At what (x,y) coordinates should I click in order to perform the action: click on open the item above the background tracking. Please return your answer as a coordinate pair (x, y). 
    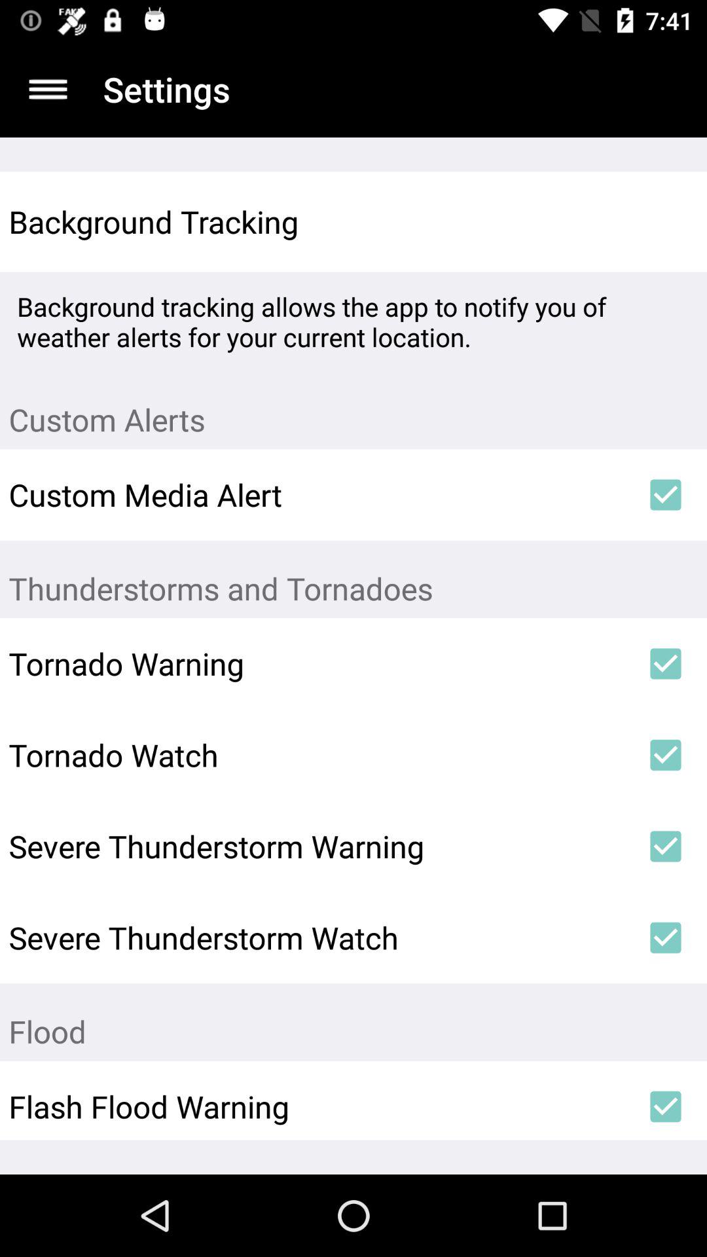
    Looking at the image, I should click on (48, 89).